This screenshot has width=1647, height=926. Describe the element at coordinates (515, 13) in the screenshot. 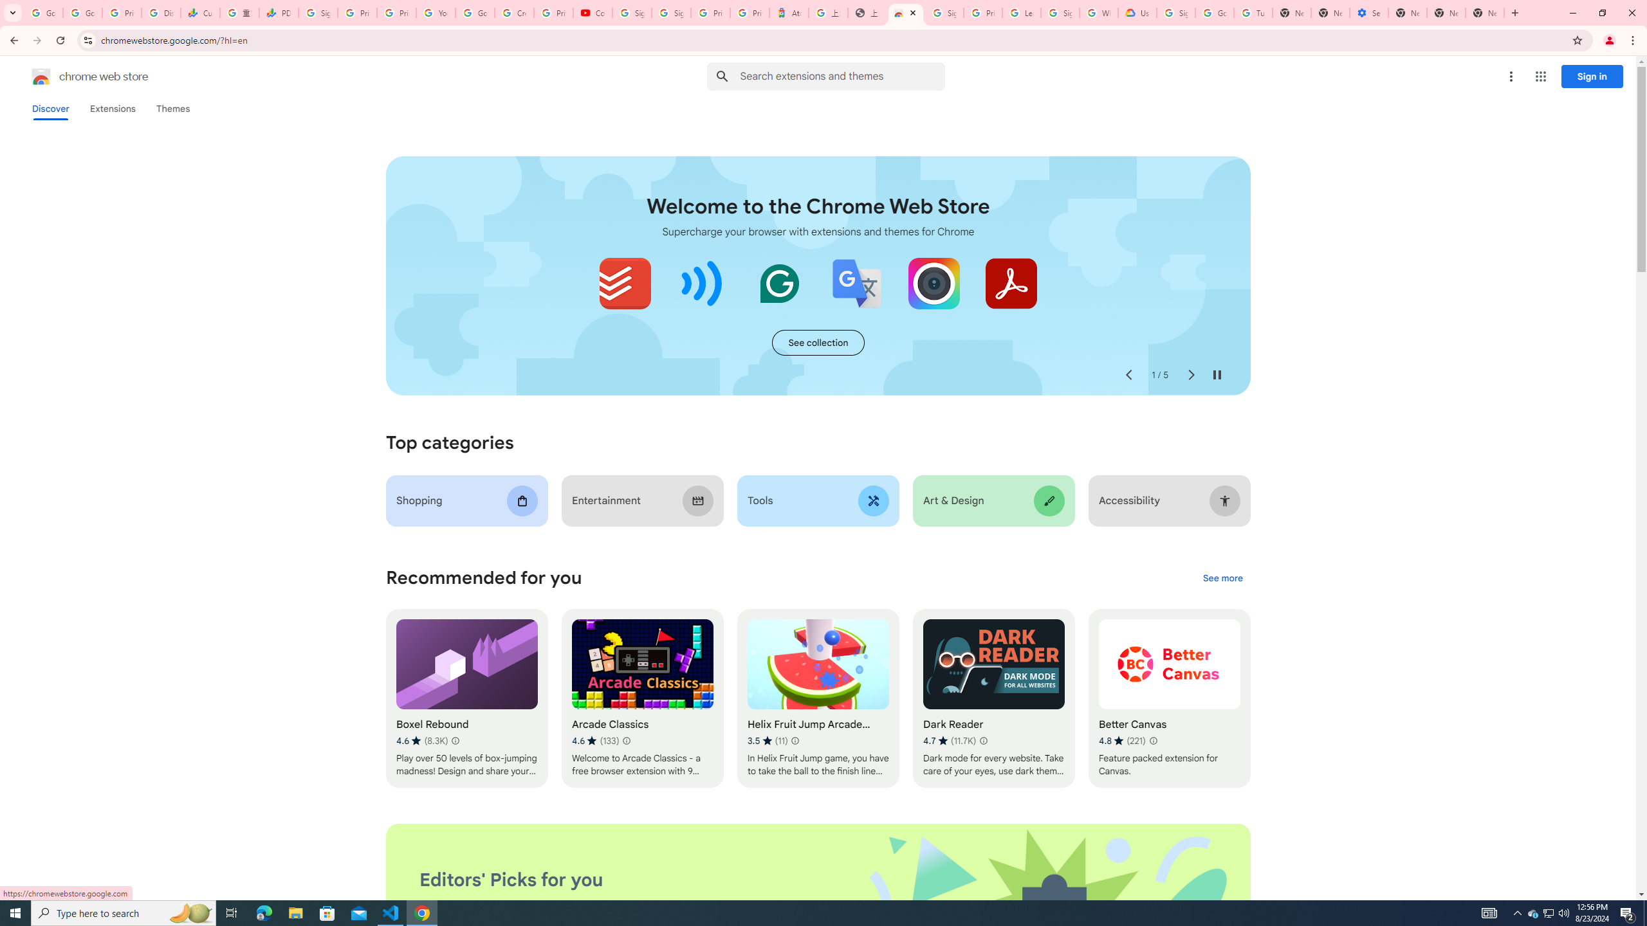

I see `Create your Google Account` at that location.